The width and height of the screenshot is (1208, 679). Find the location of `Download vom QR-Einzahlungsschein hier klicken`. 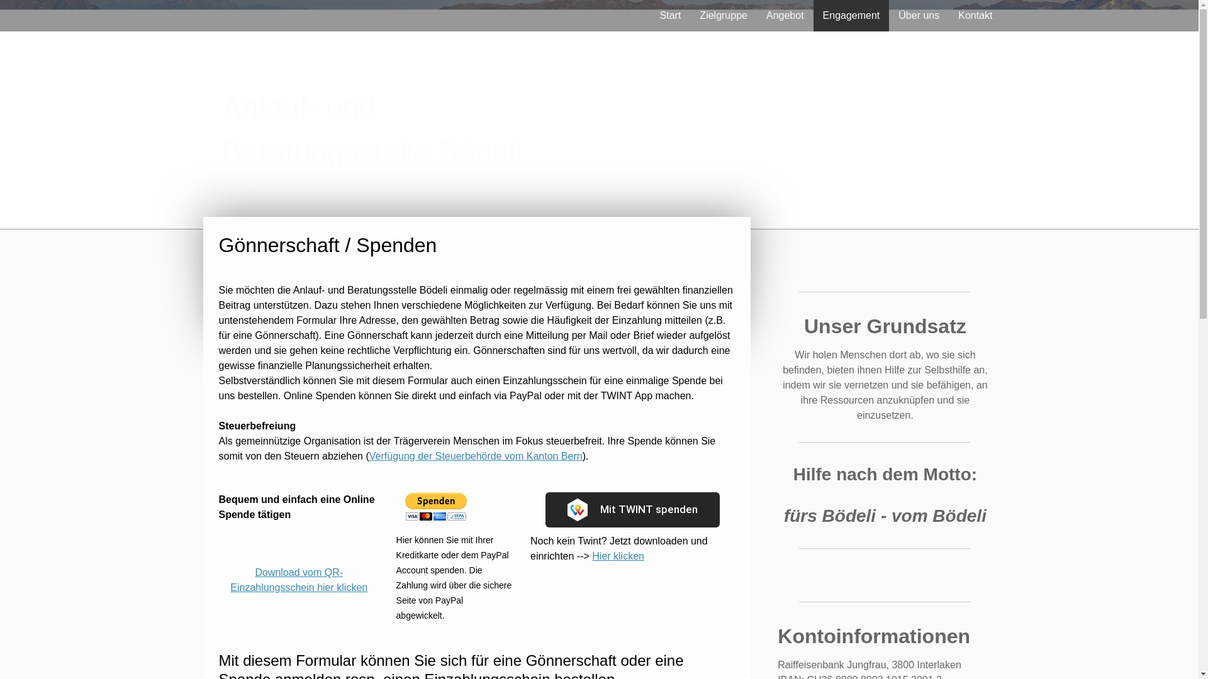

Download vom QR-Einzahlungsschein hier klicken is located at coordinates (299, 580).